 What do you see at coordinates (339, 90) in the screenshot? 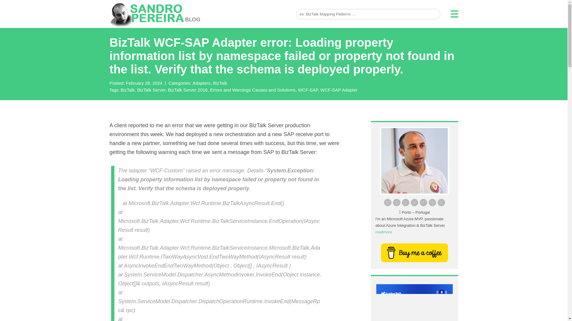
I see `WCF-SAP Adapter` at bounding box center [339, 90].